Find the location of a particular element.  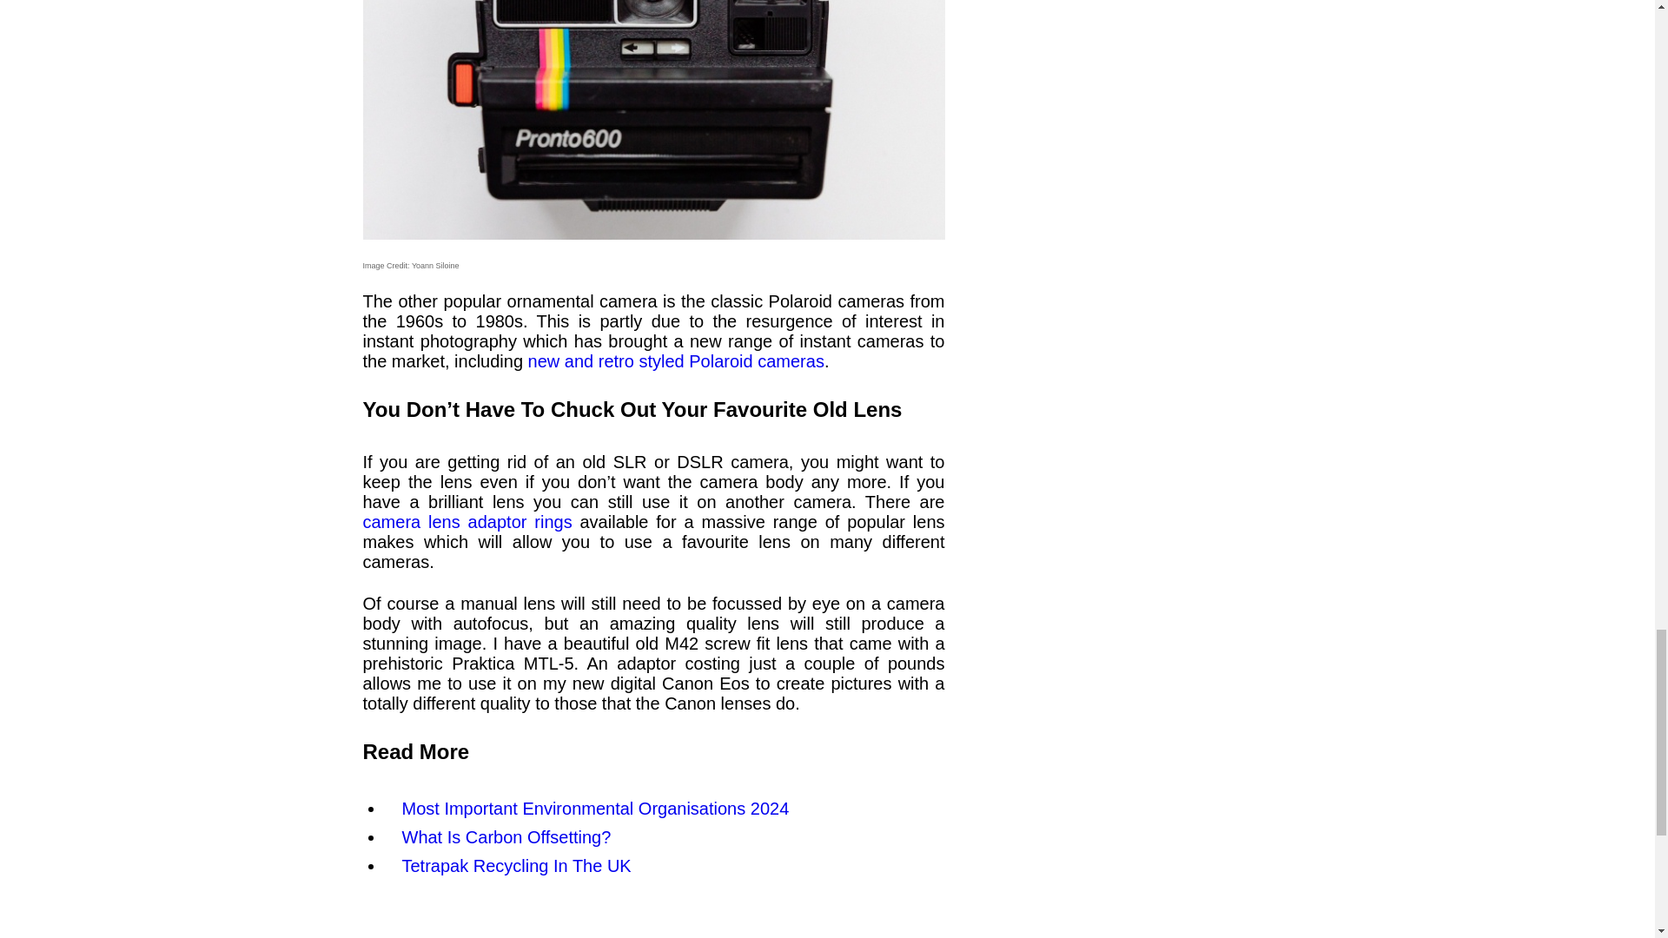

camera lens adaptor rings is located at coordinates (467, 521).